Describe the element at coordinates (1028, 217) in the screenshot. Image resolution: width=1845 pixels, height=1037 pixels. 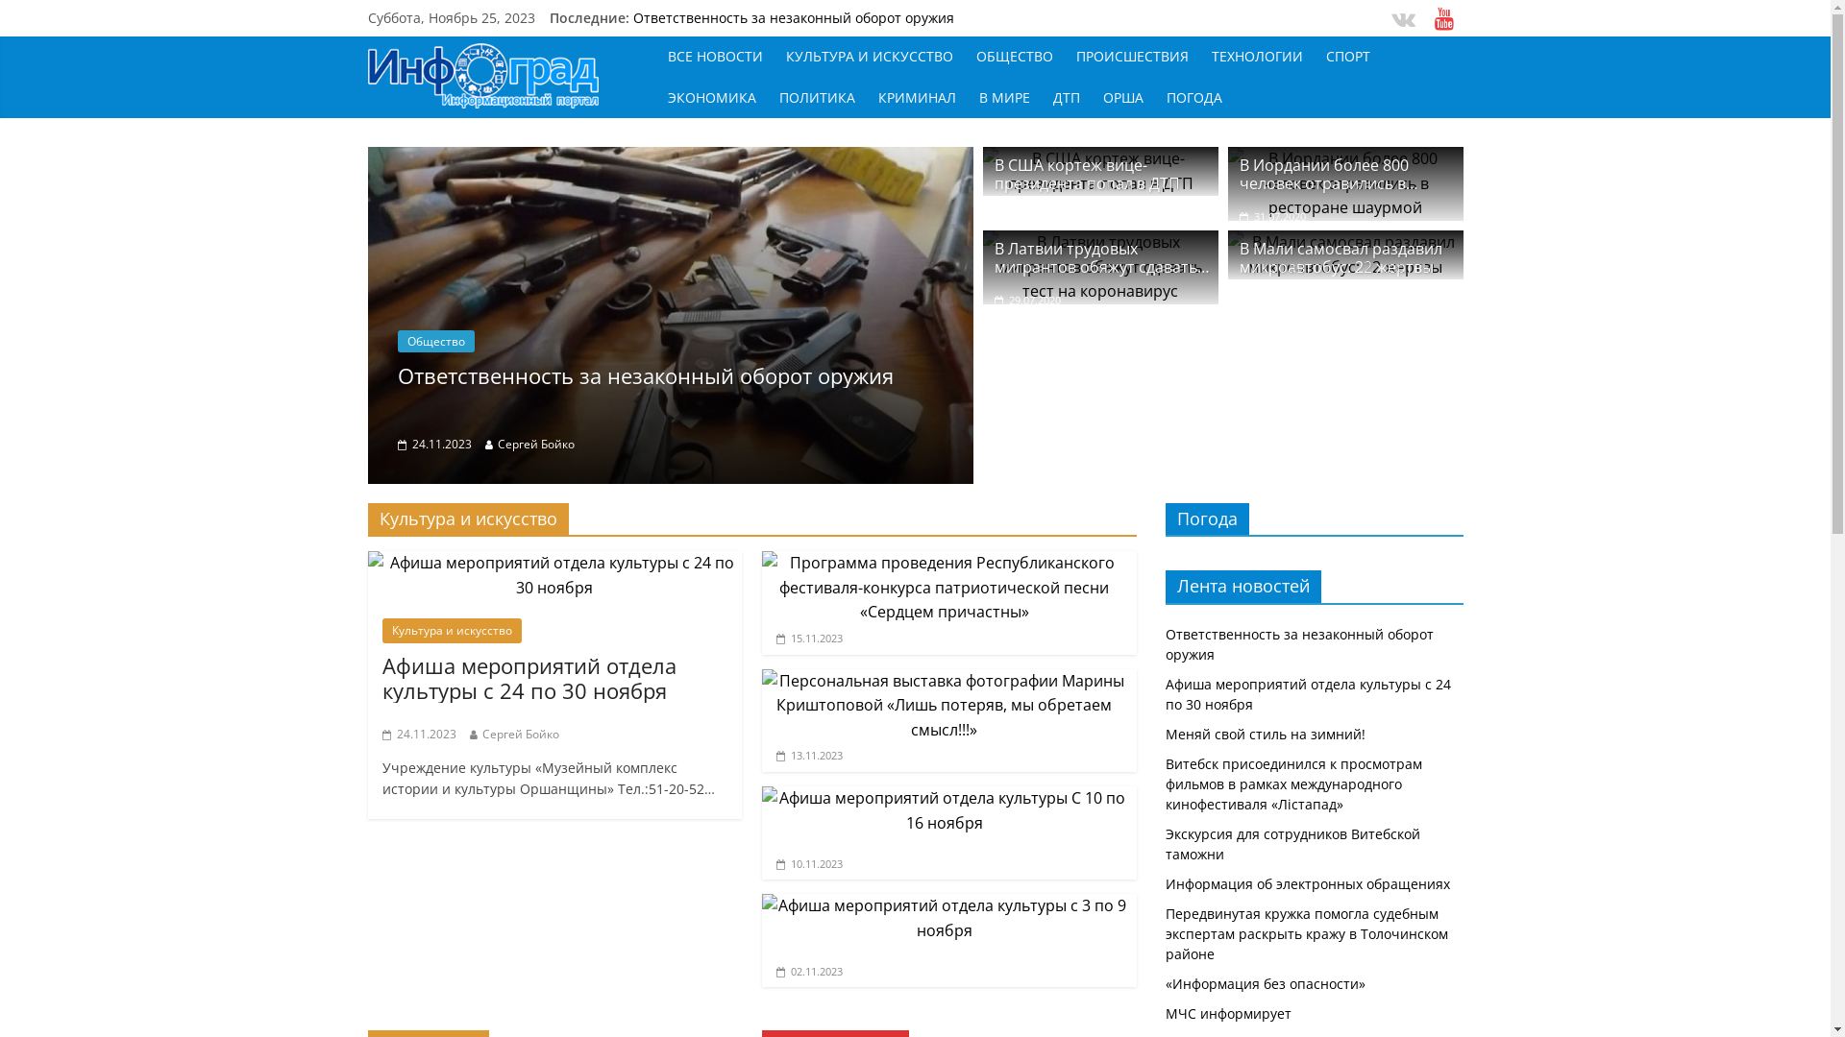
I see `31.07.2020` at that location.